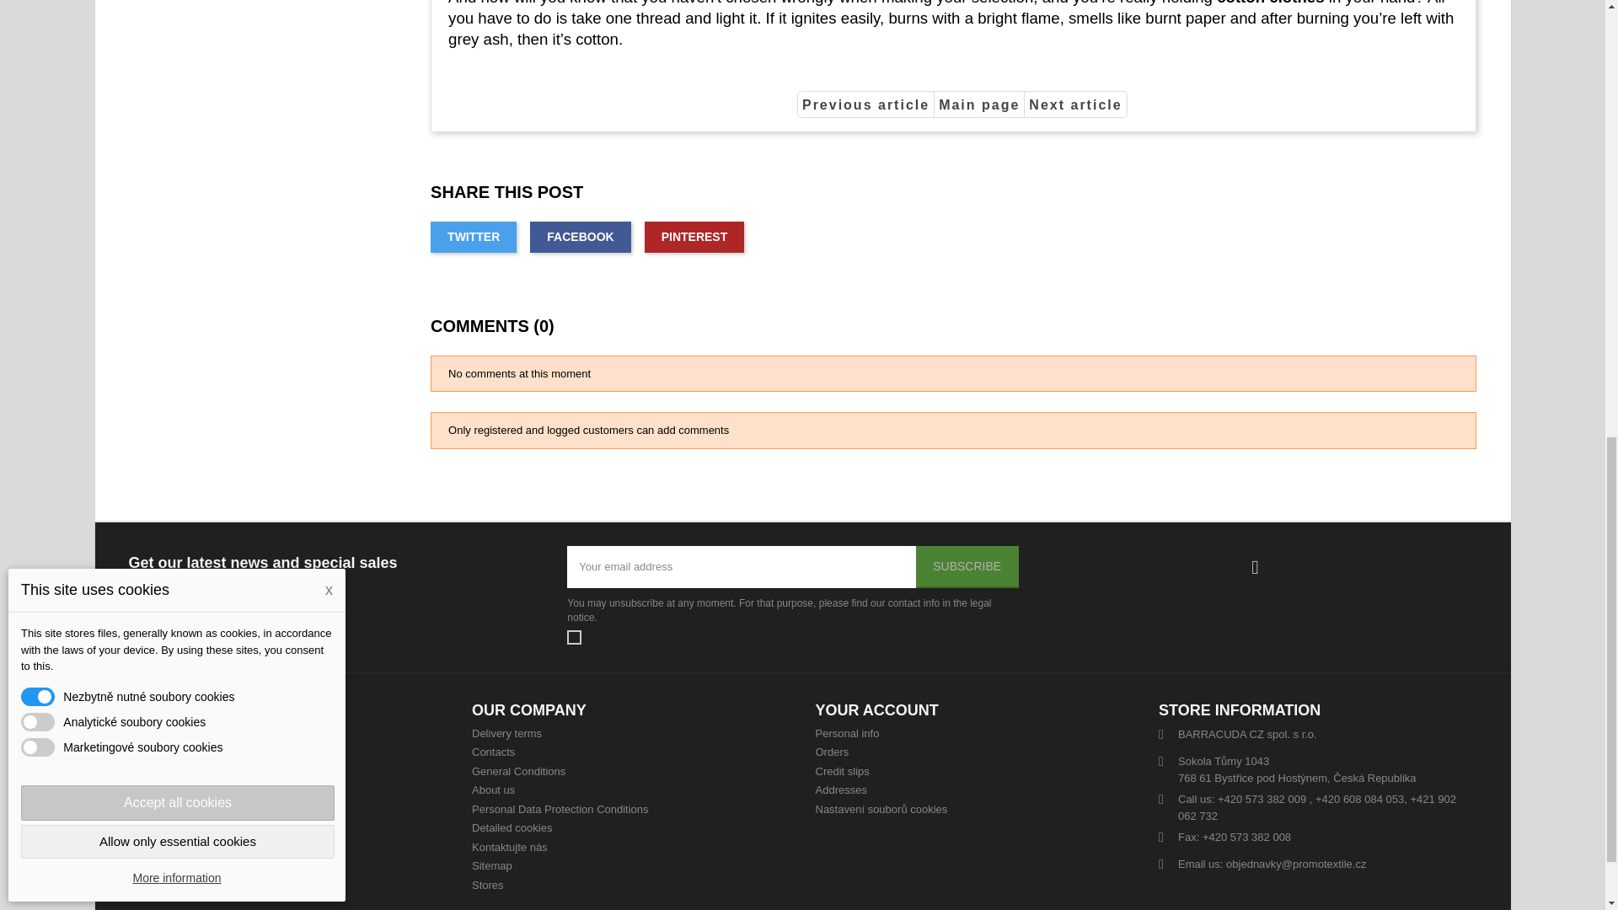 The height and width of the screenshot is (910, 1618). Describe the element at coordinates (493, 790) in the screenshot. I see `about us` at that location.